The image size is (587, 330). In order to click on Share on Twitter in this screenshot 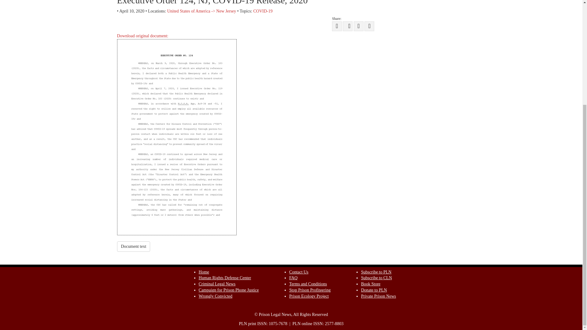, I will do `click(337, 26)`.